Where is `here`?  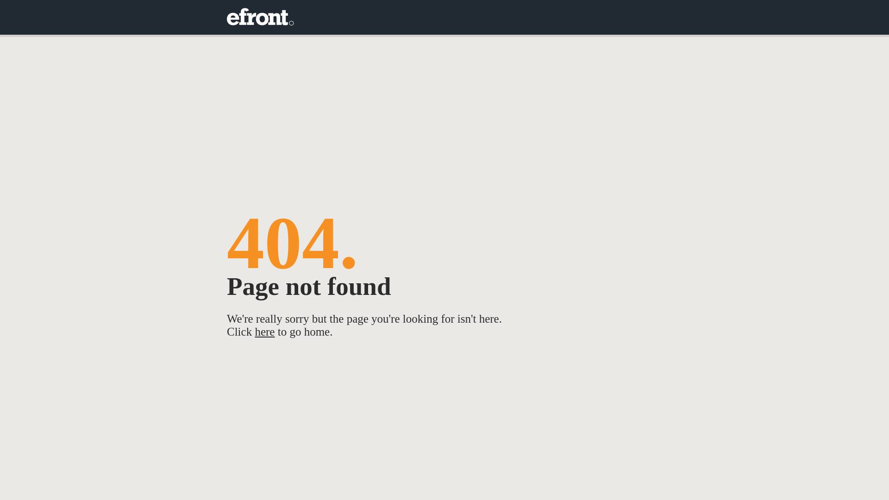 here is located at coordinates (265, 331).